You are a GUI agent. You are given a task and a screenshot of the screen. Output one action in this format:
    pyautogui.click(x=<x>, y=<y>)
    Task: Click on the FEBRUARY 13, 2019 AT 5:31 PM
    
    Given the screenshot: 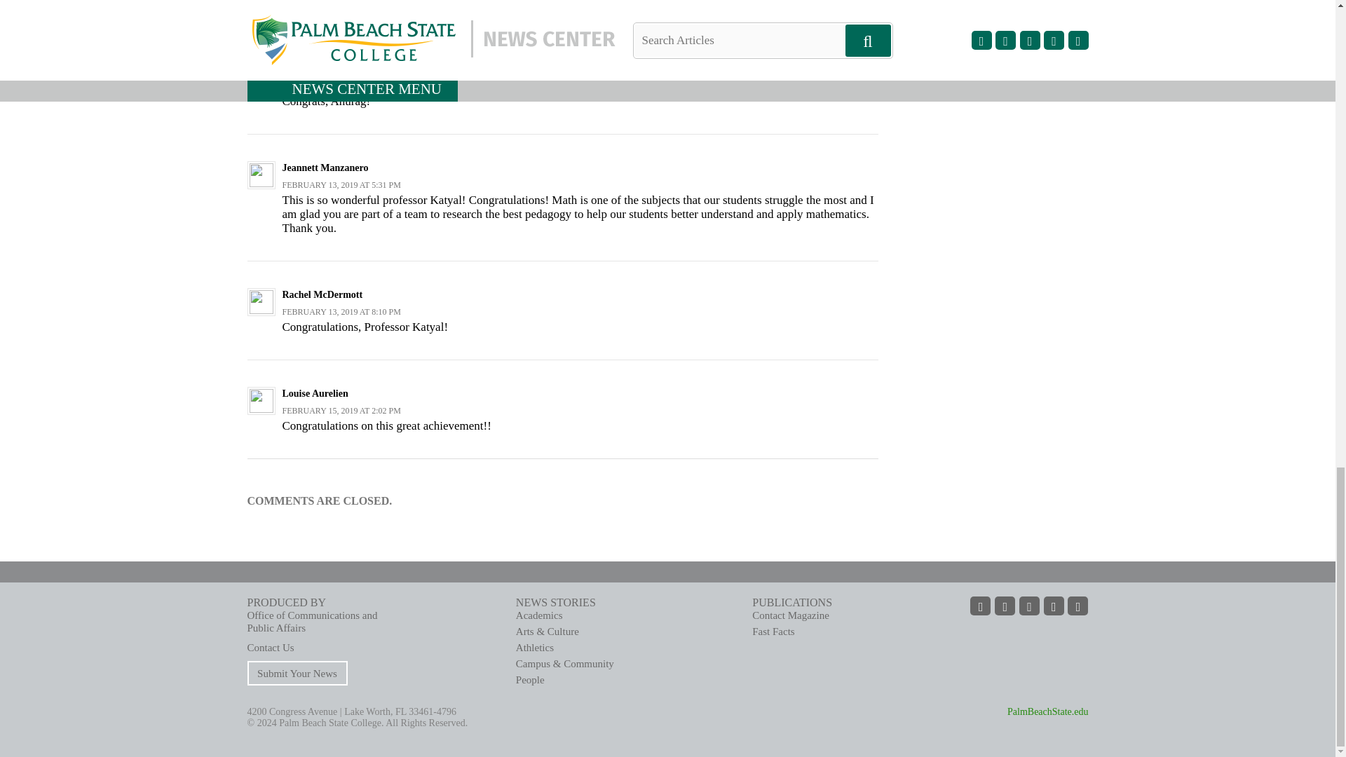 What is the action you would take?
    pyautogui.click(x=341, y=185)
    